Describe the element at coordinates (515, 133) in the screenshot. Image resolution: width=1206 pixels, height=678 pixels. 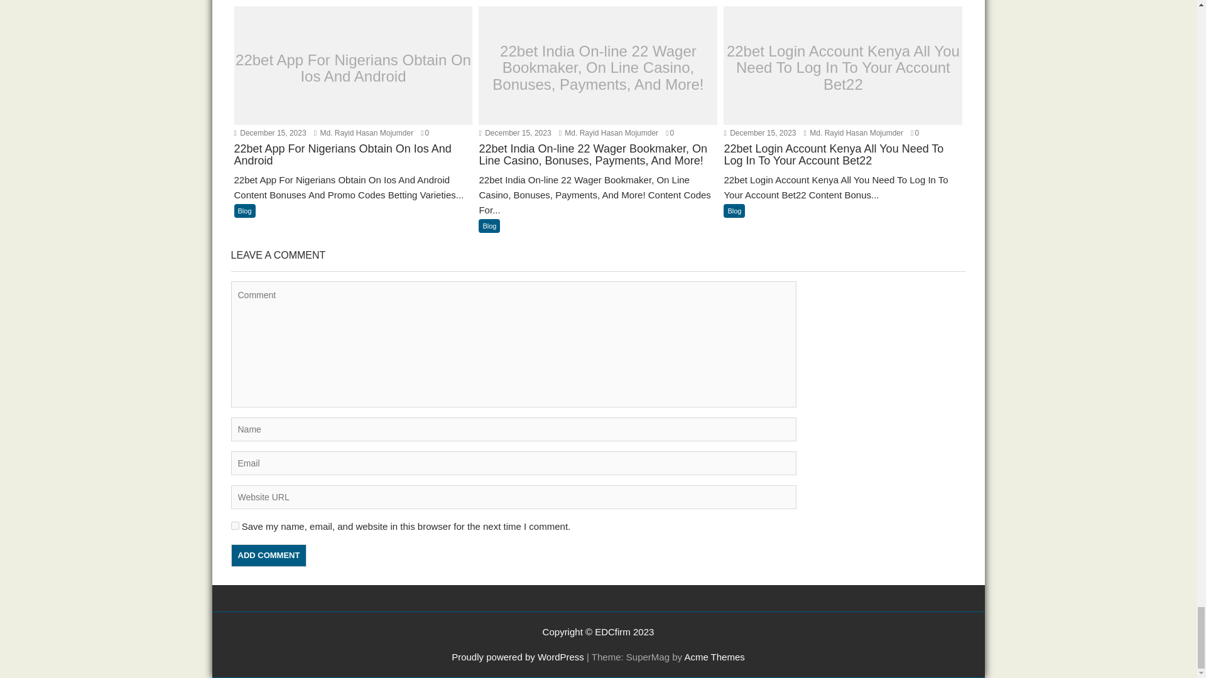
I see `December 15, 2023` at that location.